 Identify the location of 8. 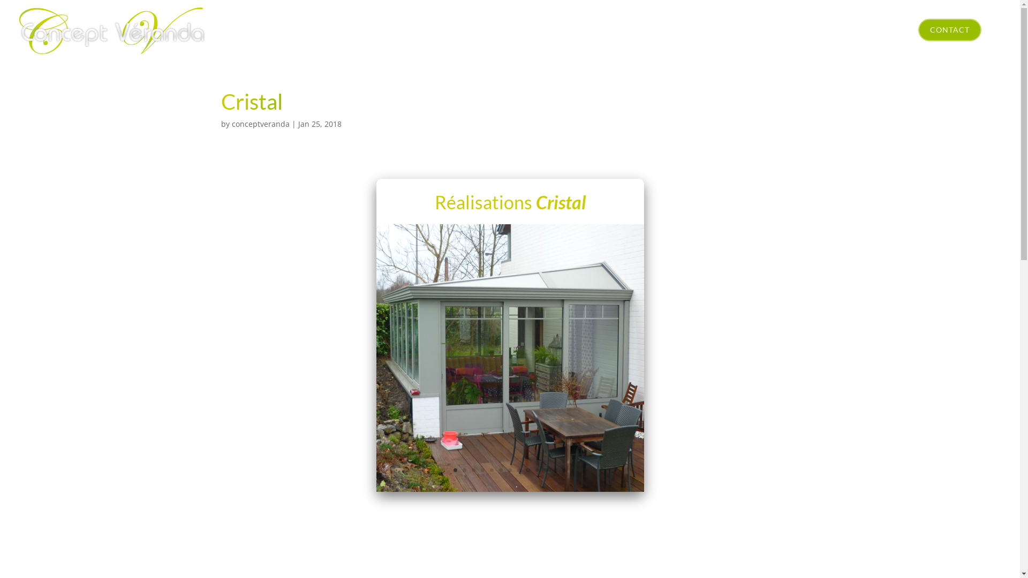
(519, 470).